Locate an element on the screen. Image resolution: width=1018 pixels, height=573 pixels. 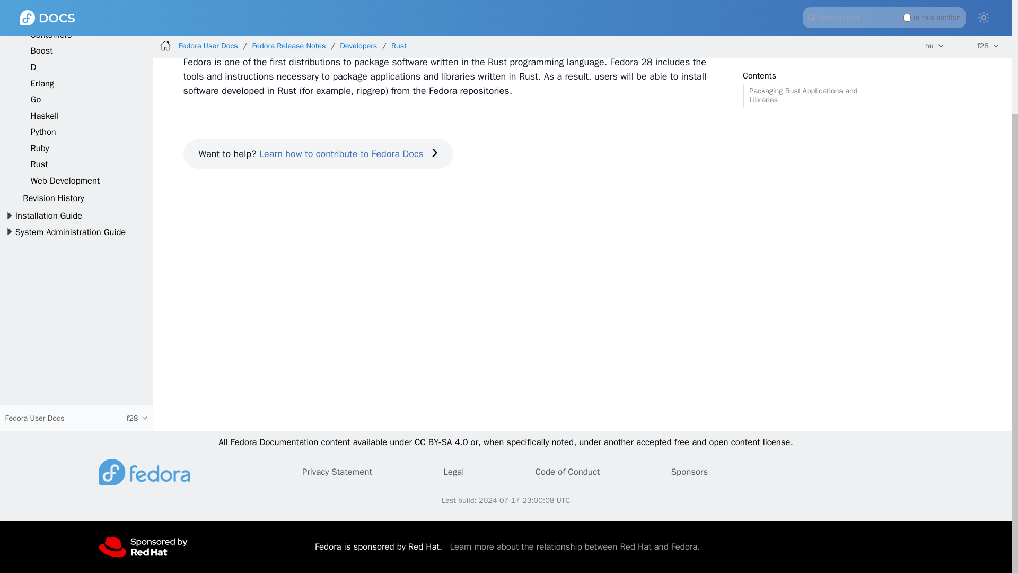
Ruby is located at coordinates (39, 148).